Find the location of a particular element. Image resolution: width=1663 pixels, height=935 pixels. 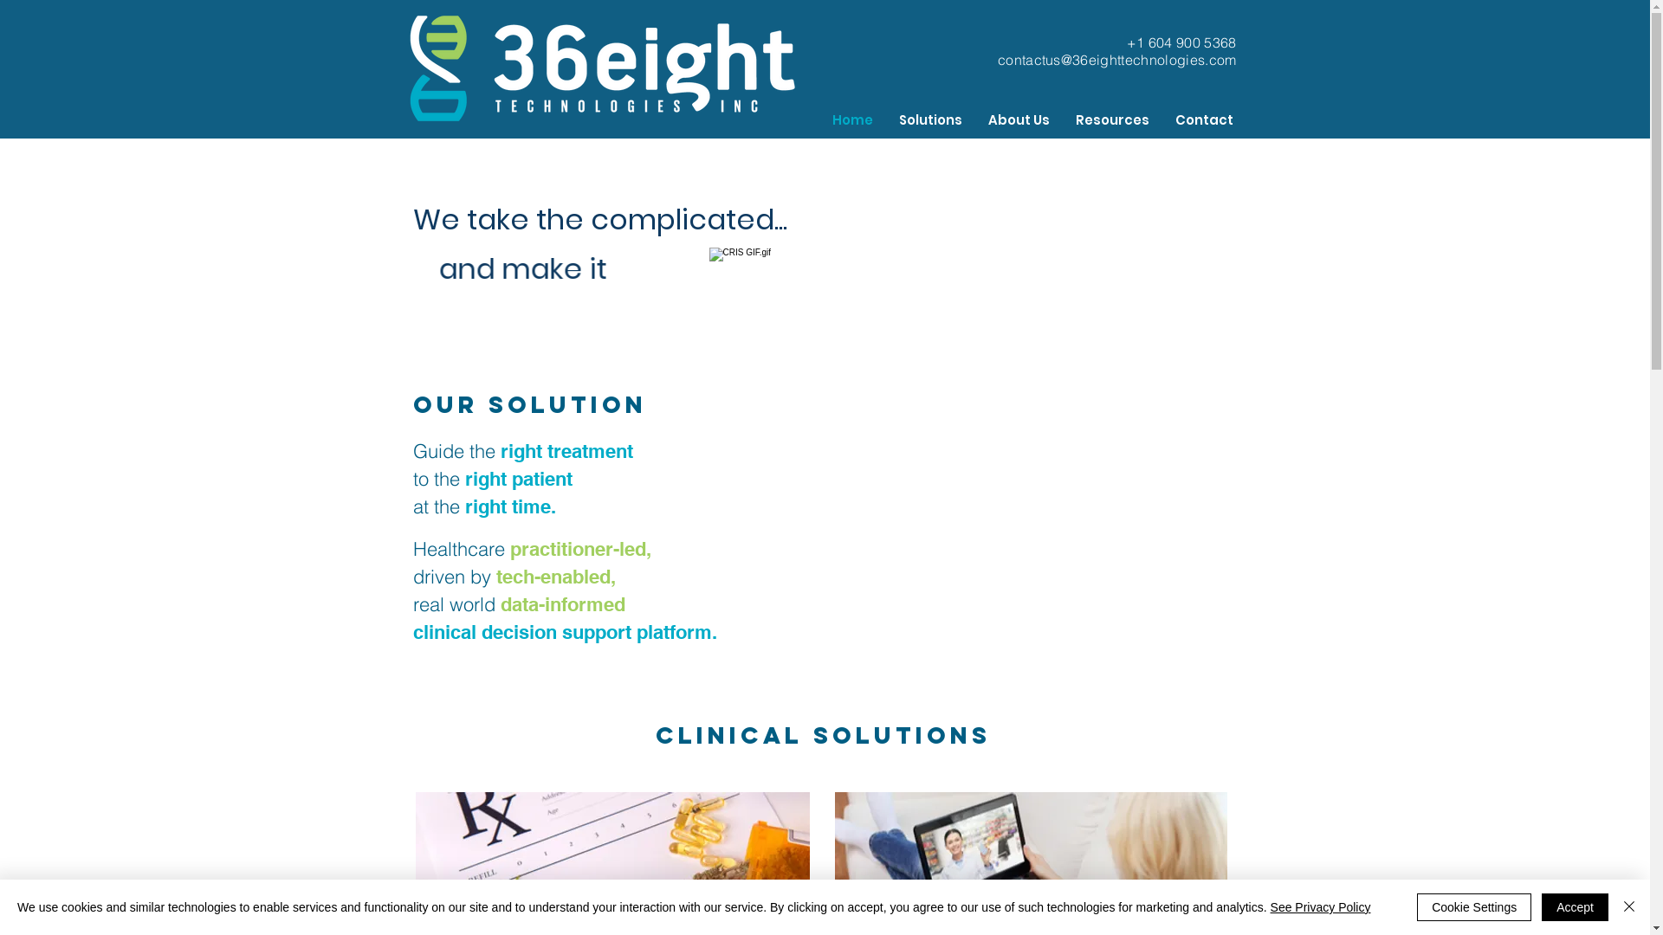

See Privacy Policy is located at coordinates (1321, 907).